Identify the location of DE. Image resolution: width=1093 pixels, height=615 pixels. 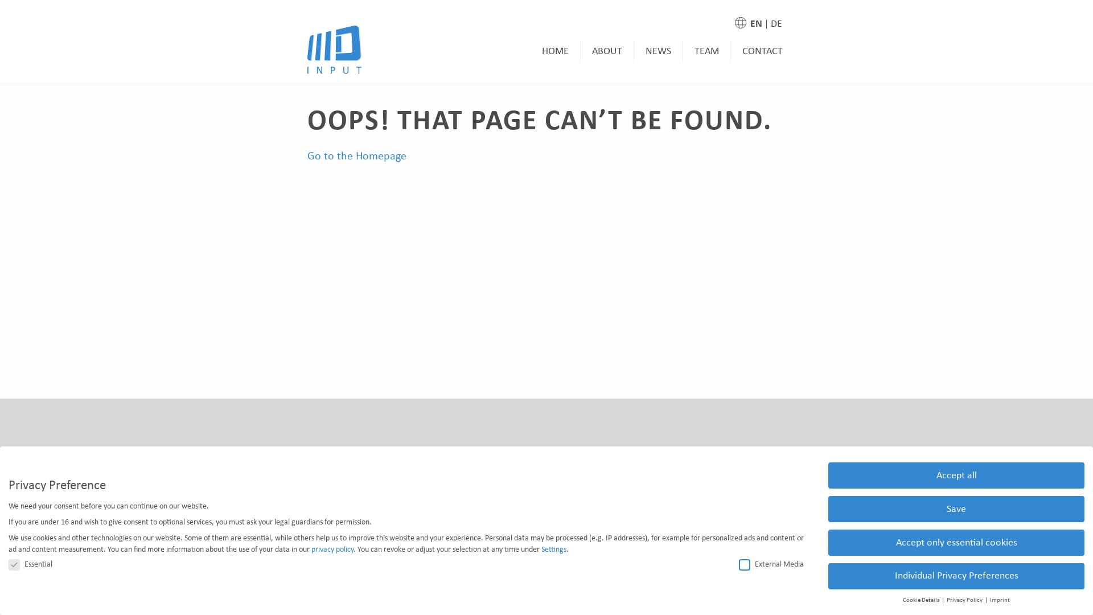
(776, 24).